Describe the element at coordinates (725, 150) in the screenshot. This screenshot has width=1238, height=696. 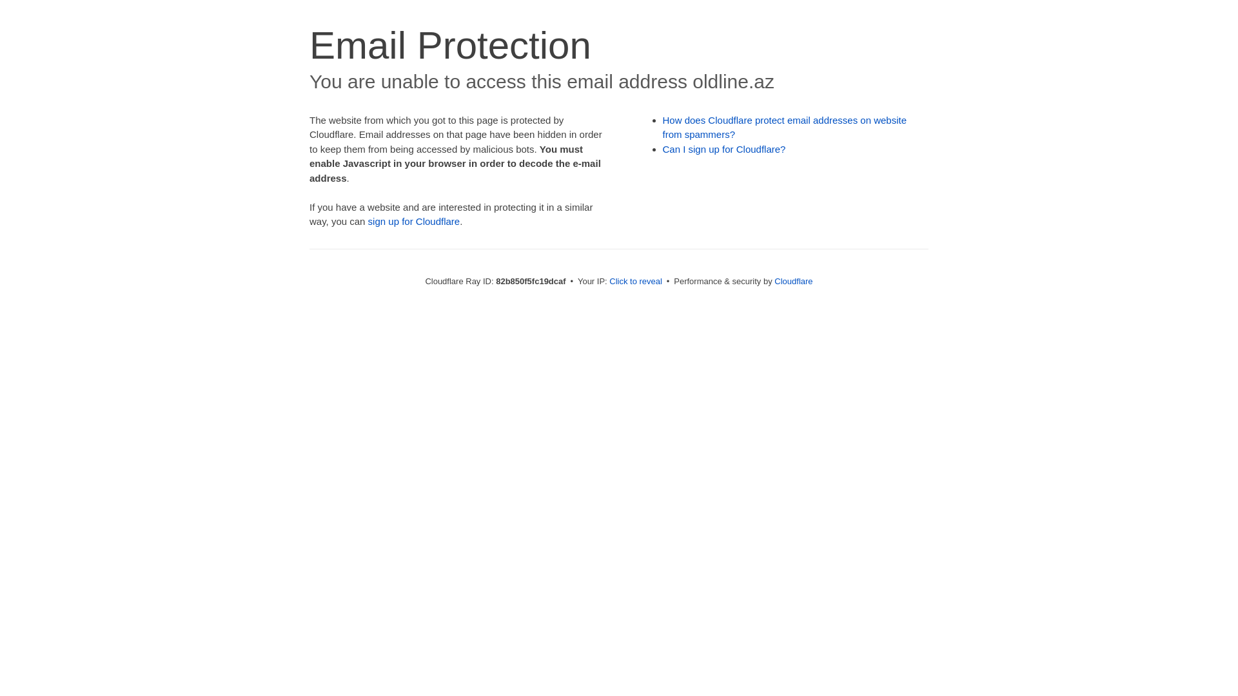
I see `Can I sign up for Cloudflare?` at that location.